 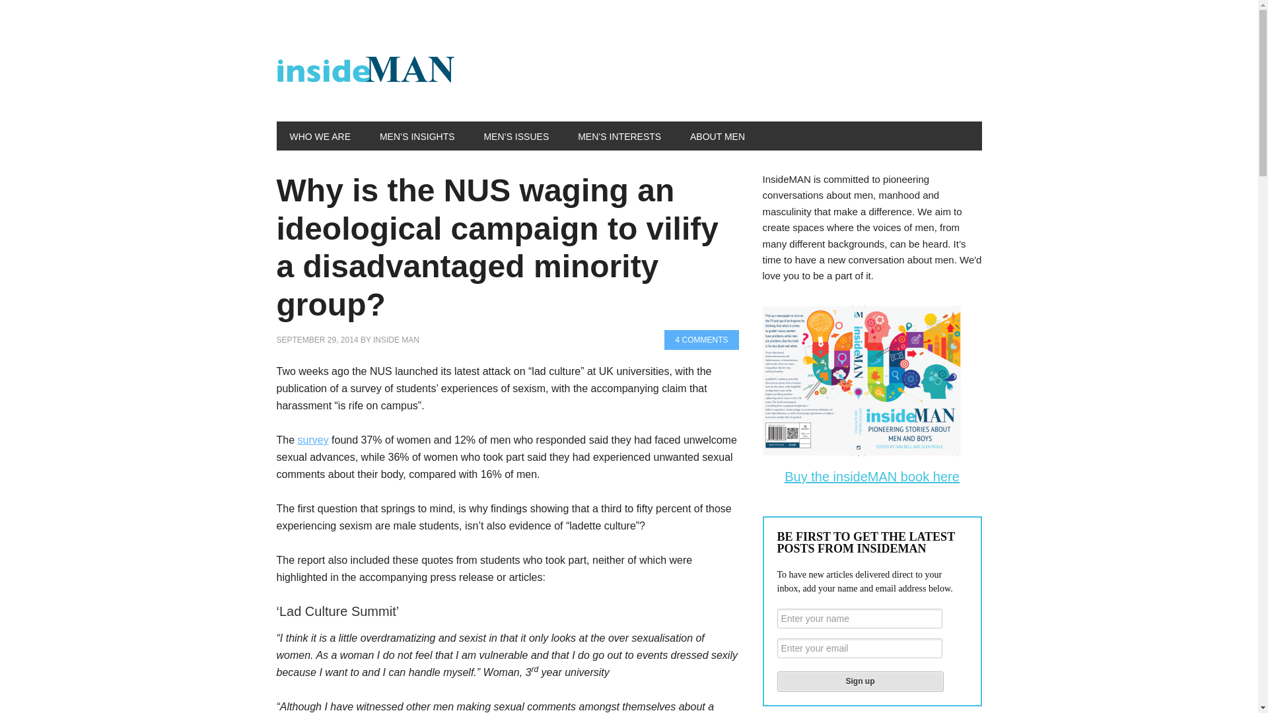 What do you see at coordinates (313, 440) in the screenshot?
I see `survey` at bounding box center [313, 440].